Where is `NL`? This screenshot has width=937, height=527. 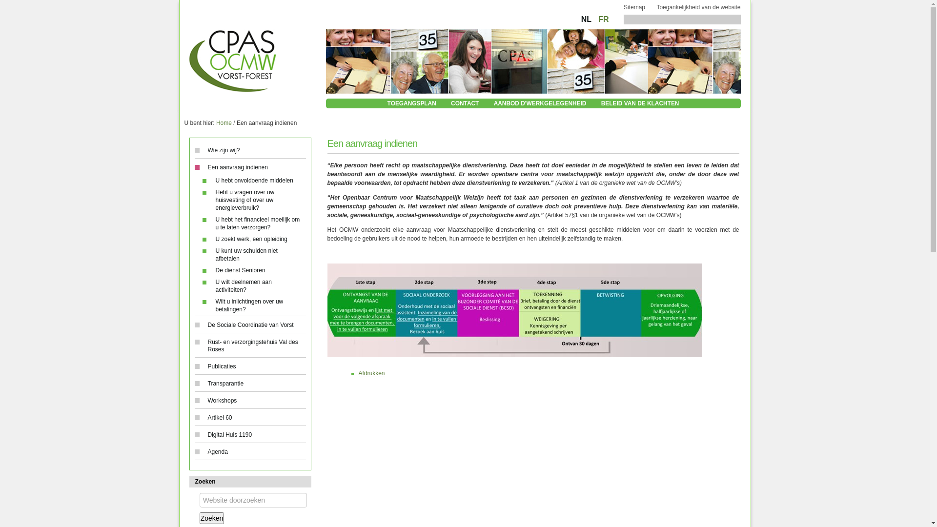 NL is located at coordinates (588, 20).